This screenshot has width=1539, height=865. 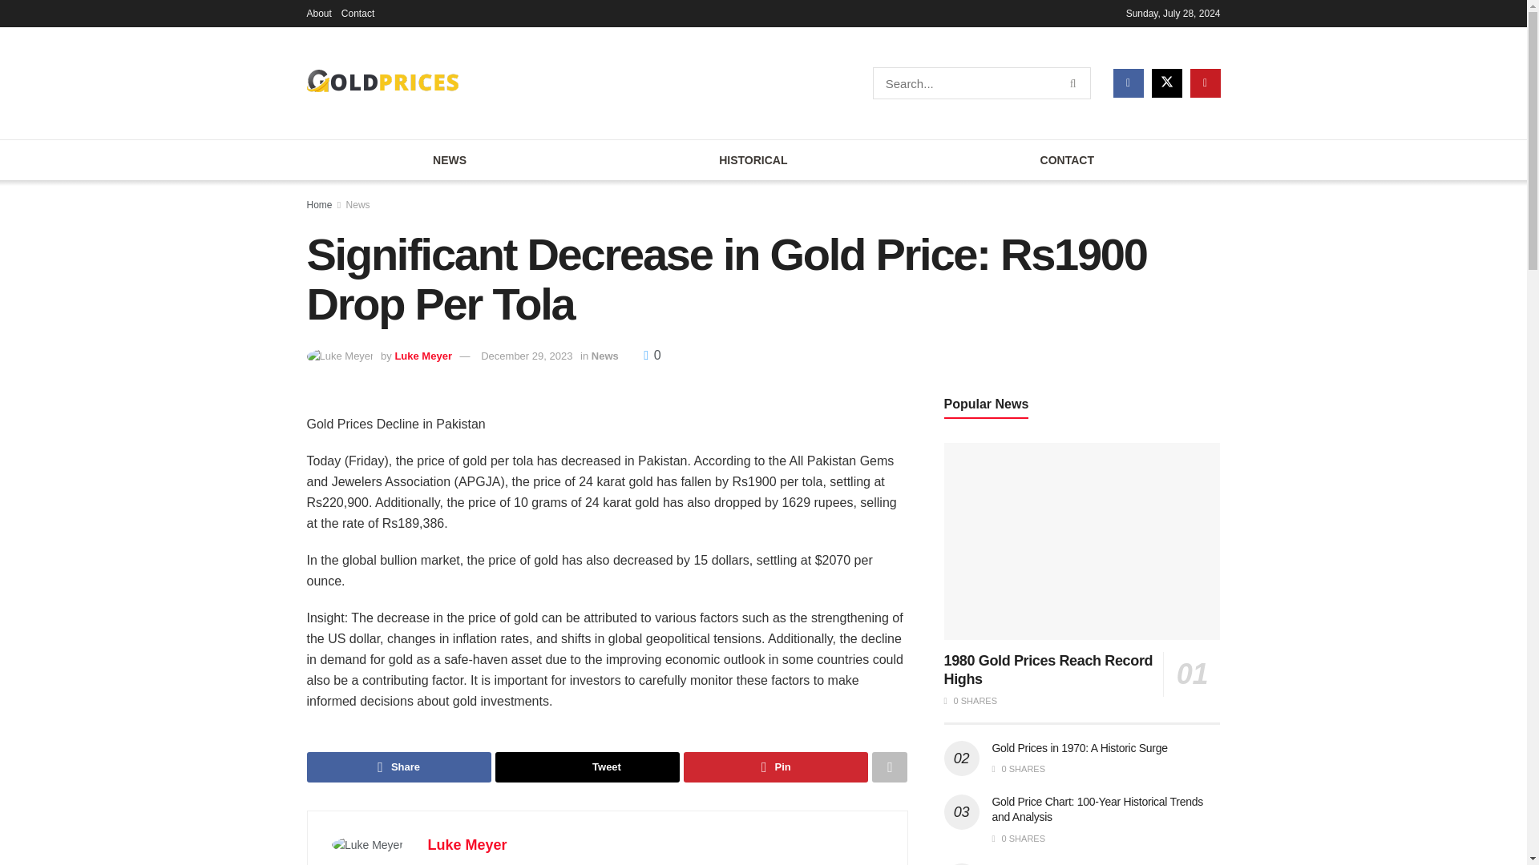 I want to click on Tweet, so click(x=588, y=767).